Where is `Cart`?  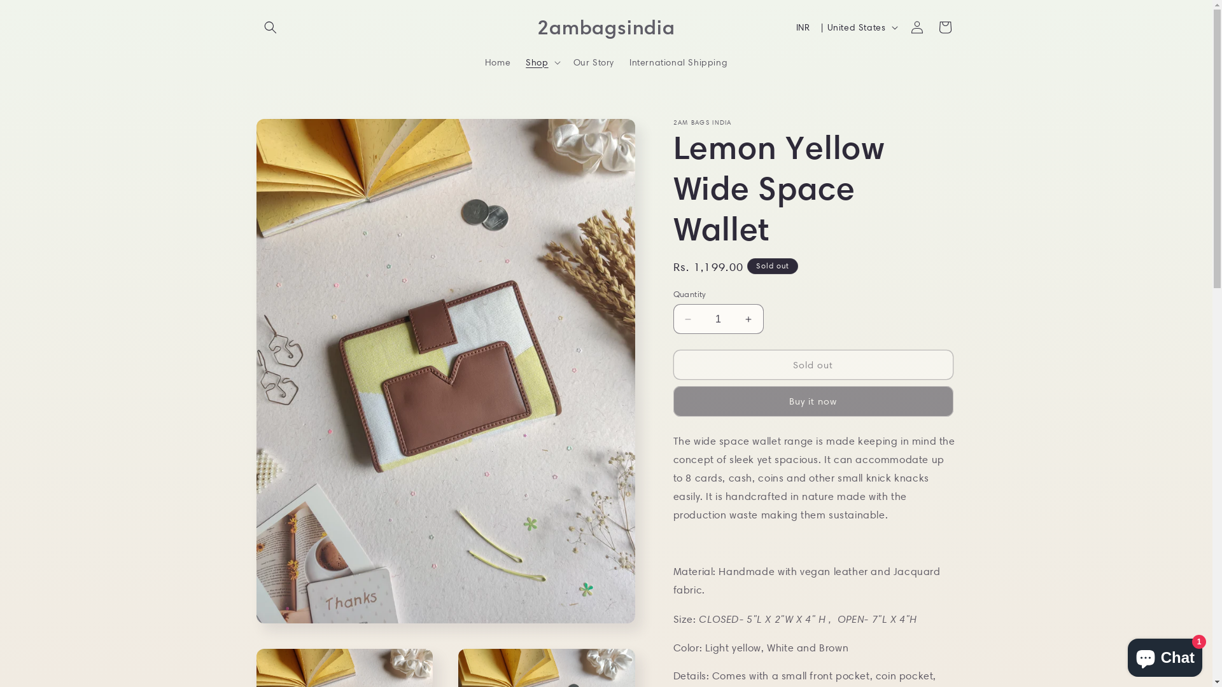
Cart is located at coordinates (945, 27).